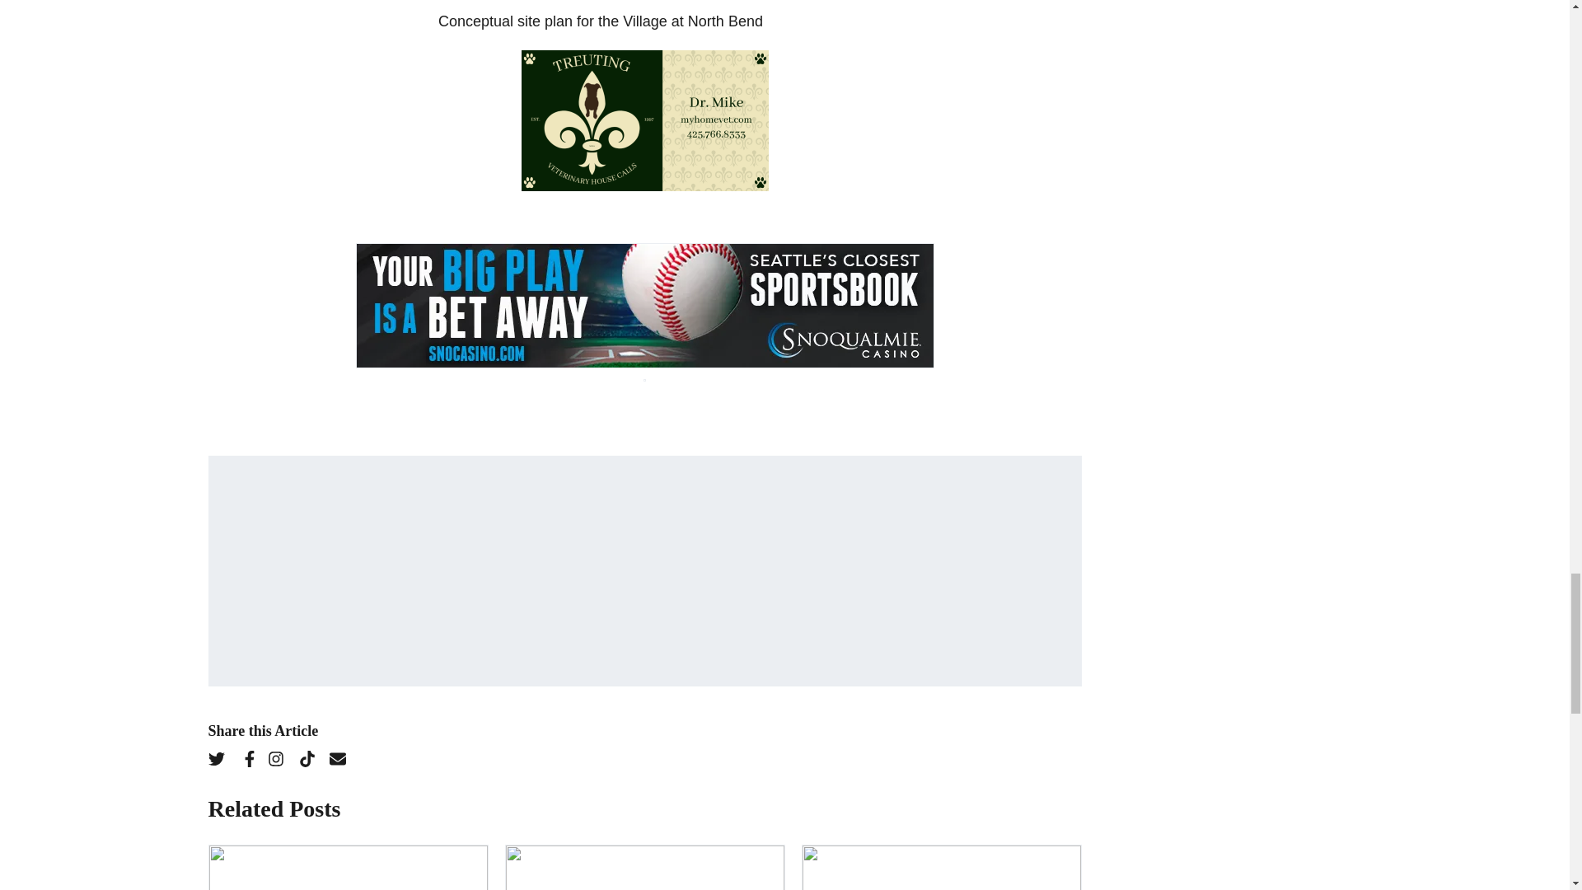  Describe the element at coordinates (344, 762) in the screenshot. I see `Email` at that location.